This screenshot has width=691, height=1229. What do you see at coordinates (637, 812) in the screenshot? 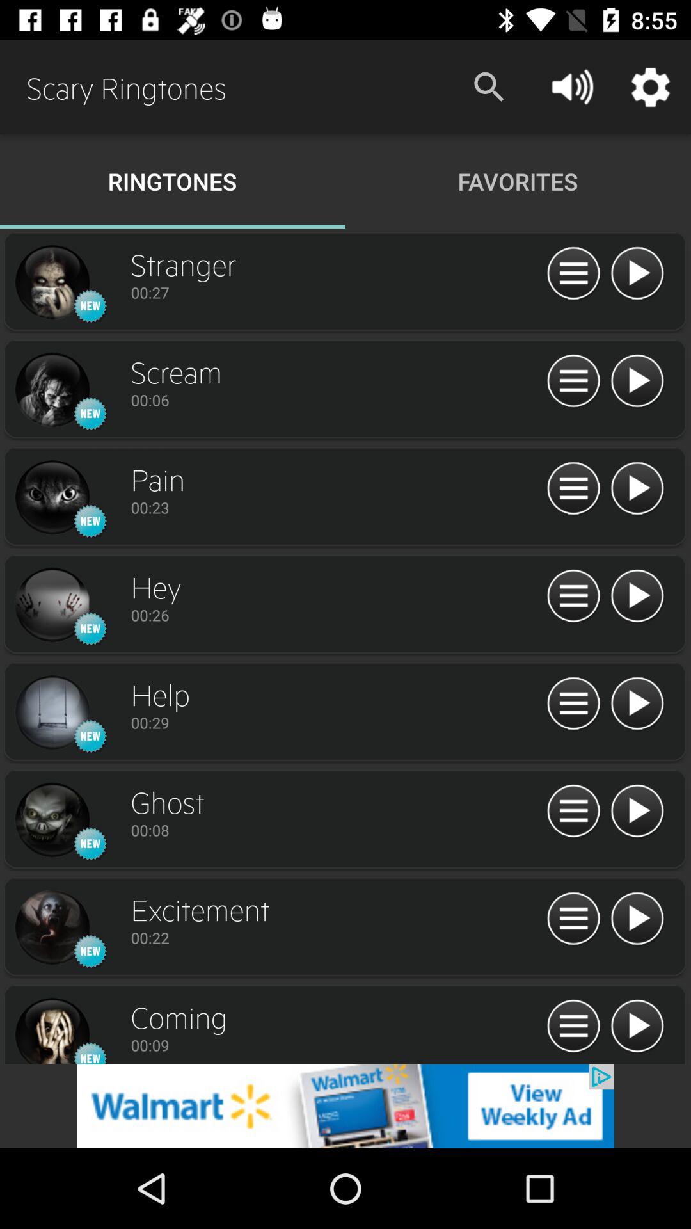
I see `play` at bounding box center [637, 812].